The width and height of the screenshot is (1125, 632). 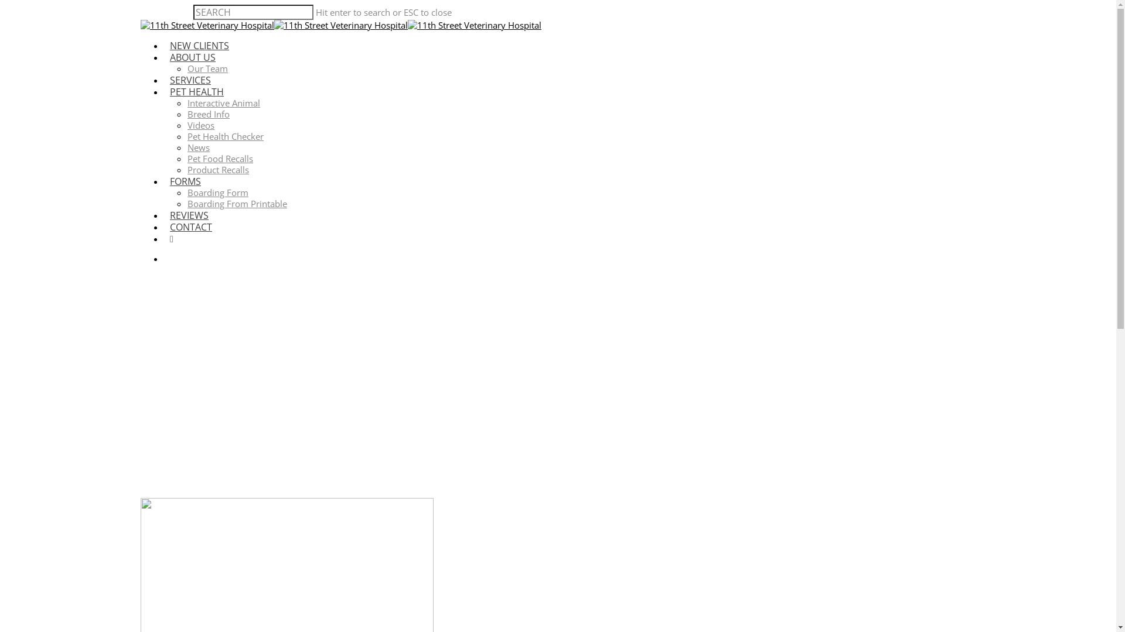 What do you see at coordinates (199, 147) in the screenshot?
I see `News` at bounding box center [199, 147].